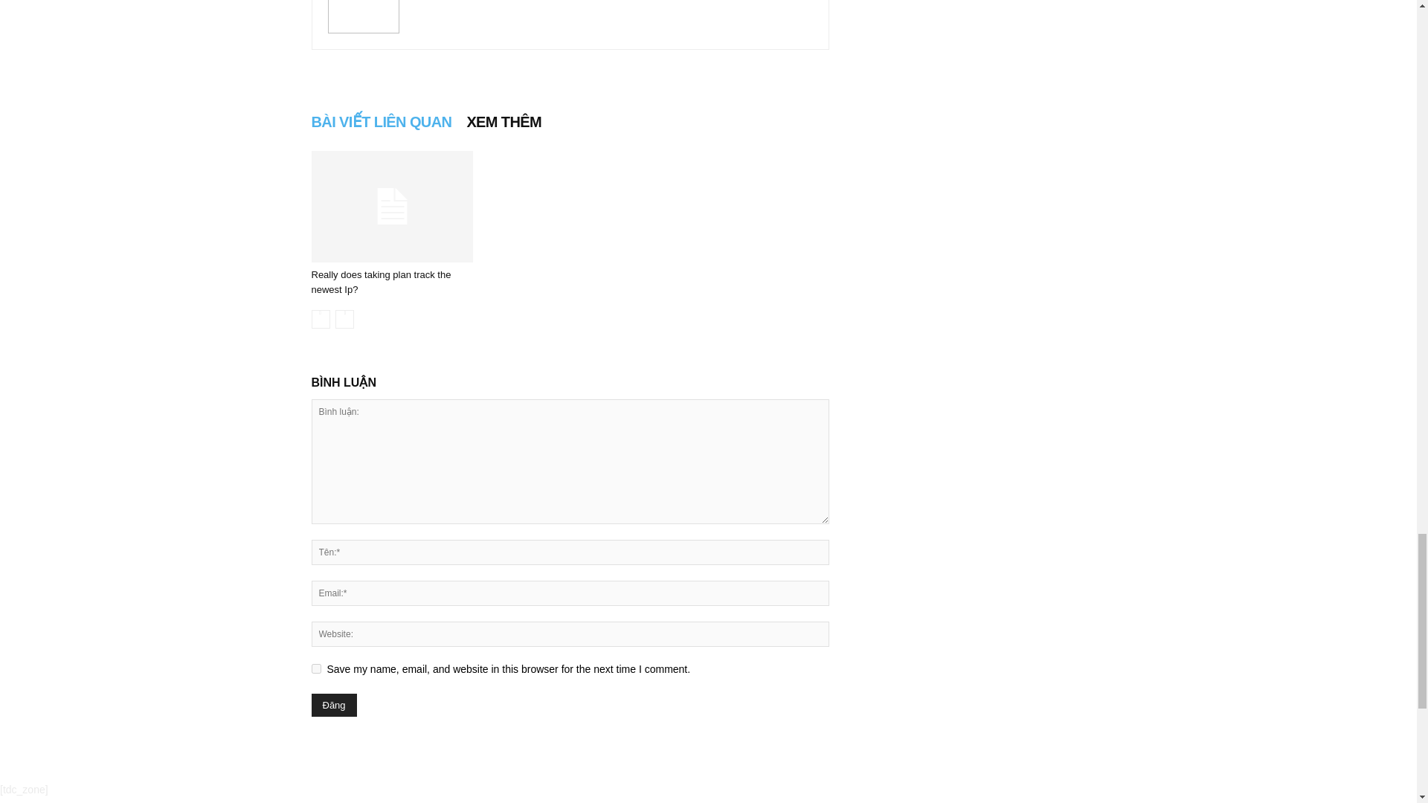 Image resolution: width=1428 pixels, height=803 pixels. Describe the element at coordinates (391, 207) in the screenshot. I see `Really does taking plan track the newest Ip?` at that location.